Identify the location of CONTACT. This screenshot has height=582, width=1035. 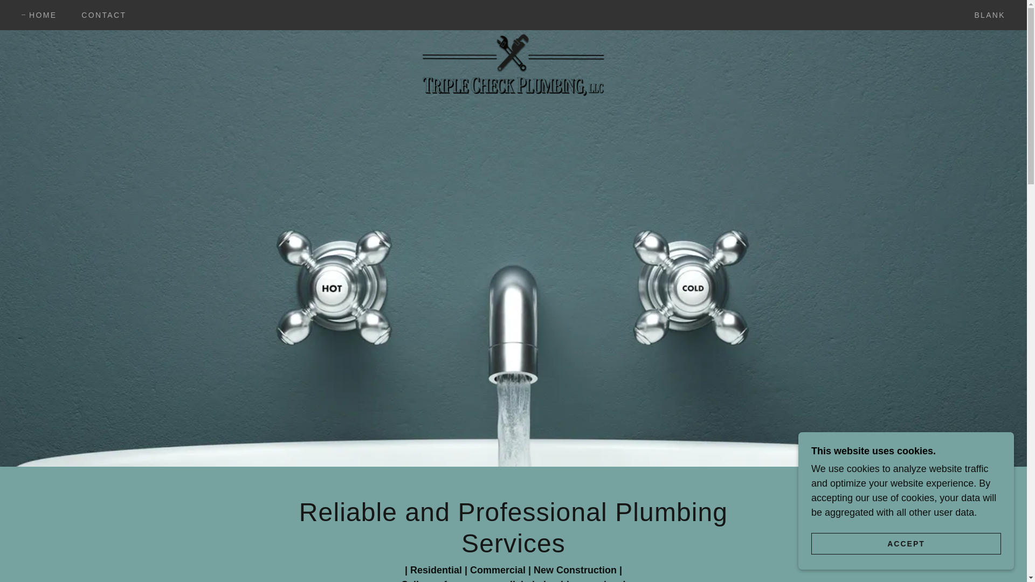
(100, 15).